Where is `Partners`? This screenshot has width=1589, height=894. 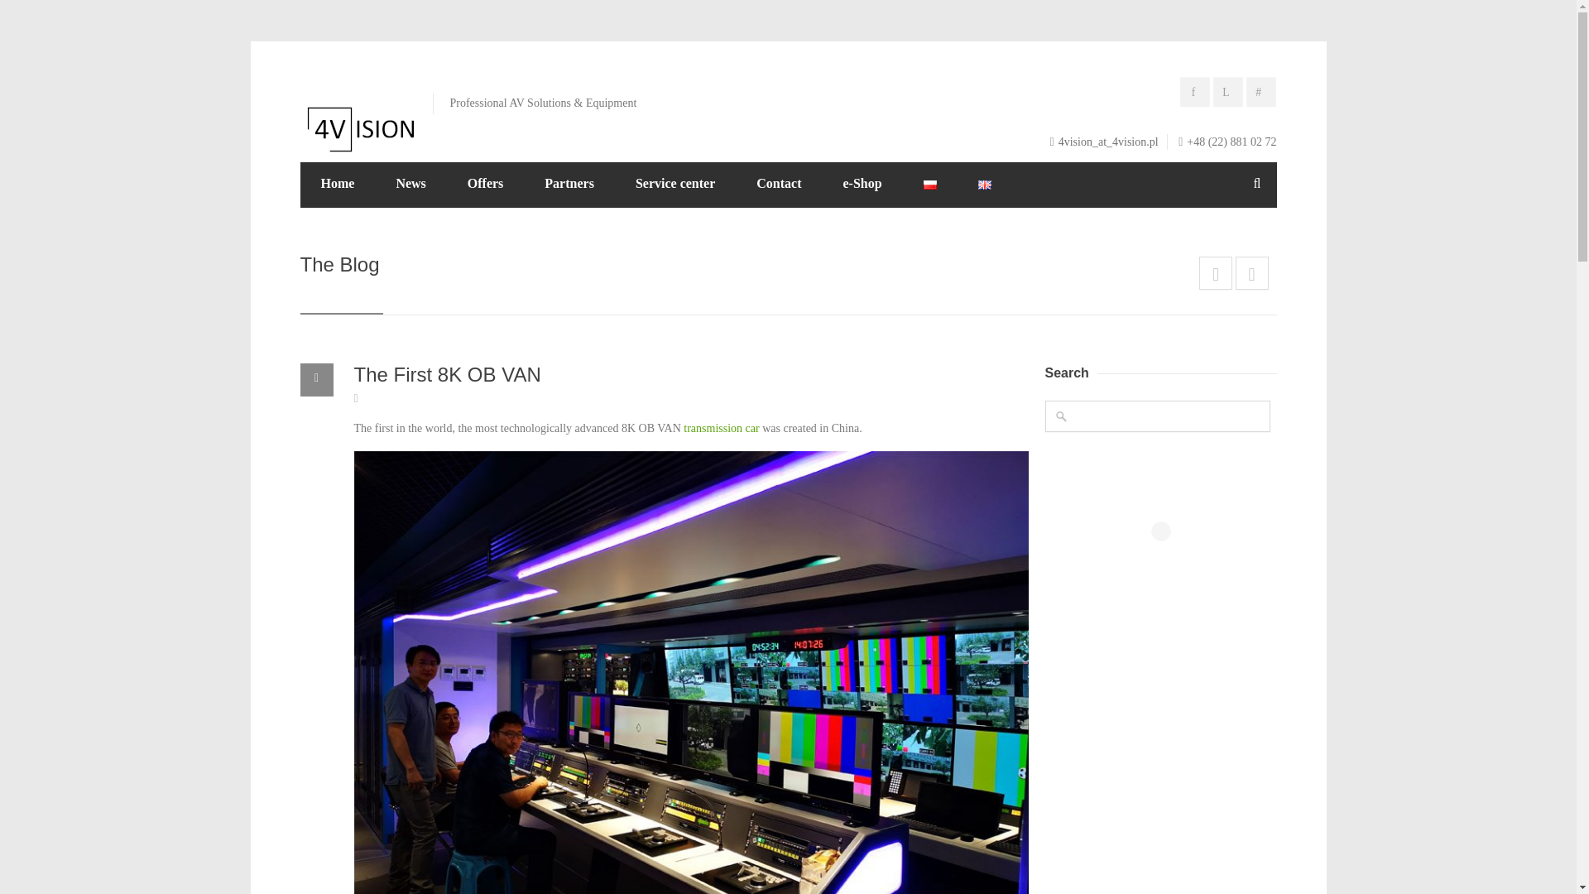 Partners is located at coordinates (569, 184).